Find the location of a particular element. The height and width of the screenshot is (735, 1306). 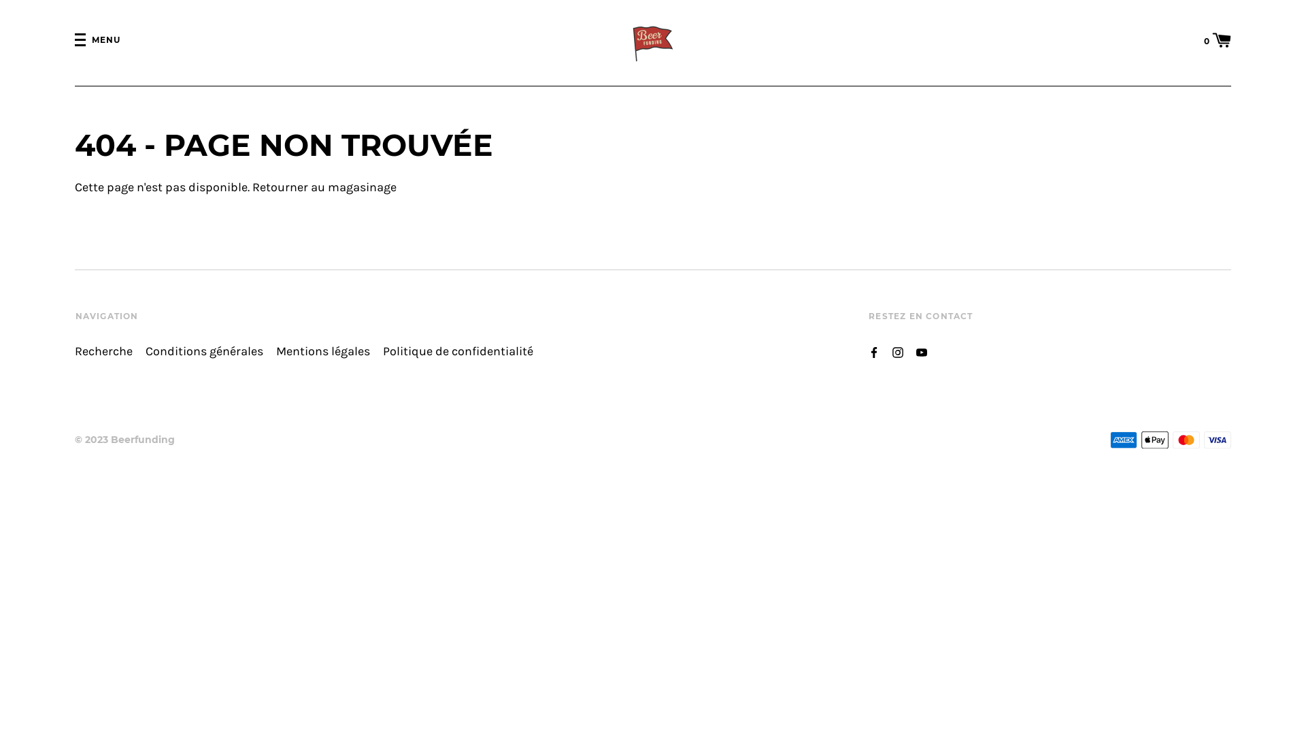

Beerfunding is located at coordinates (143, 440).